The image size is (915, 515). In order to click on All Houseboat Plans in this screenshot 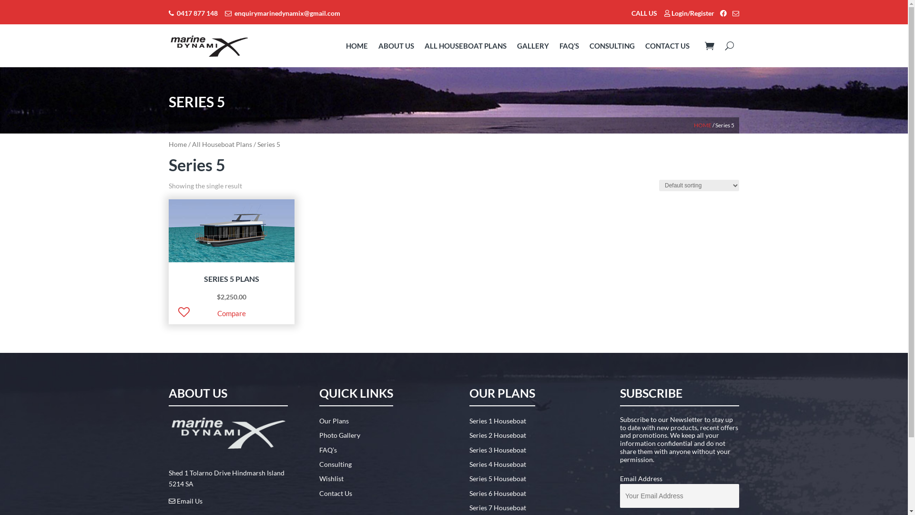, I will do `click(222, 144)`.